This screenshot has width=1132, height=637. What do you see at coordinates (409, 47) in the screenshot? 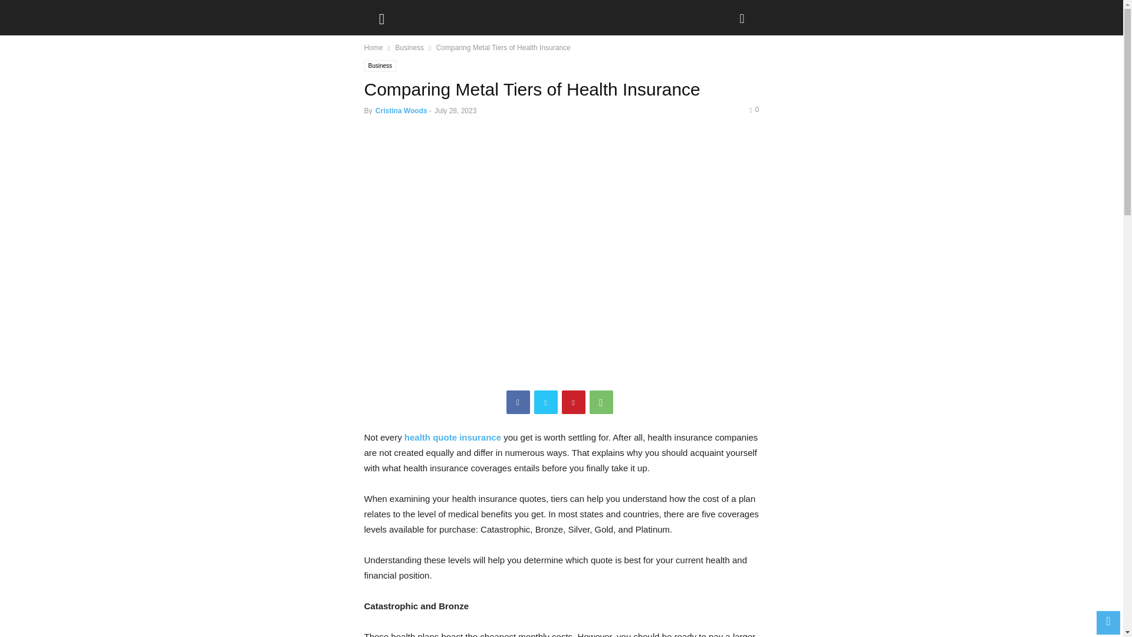
I see `View all posts in Business` at bounding box center [409, 47].